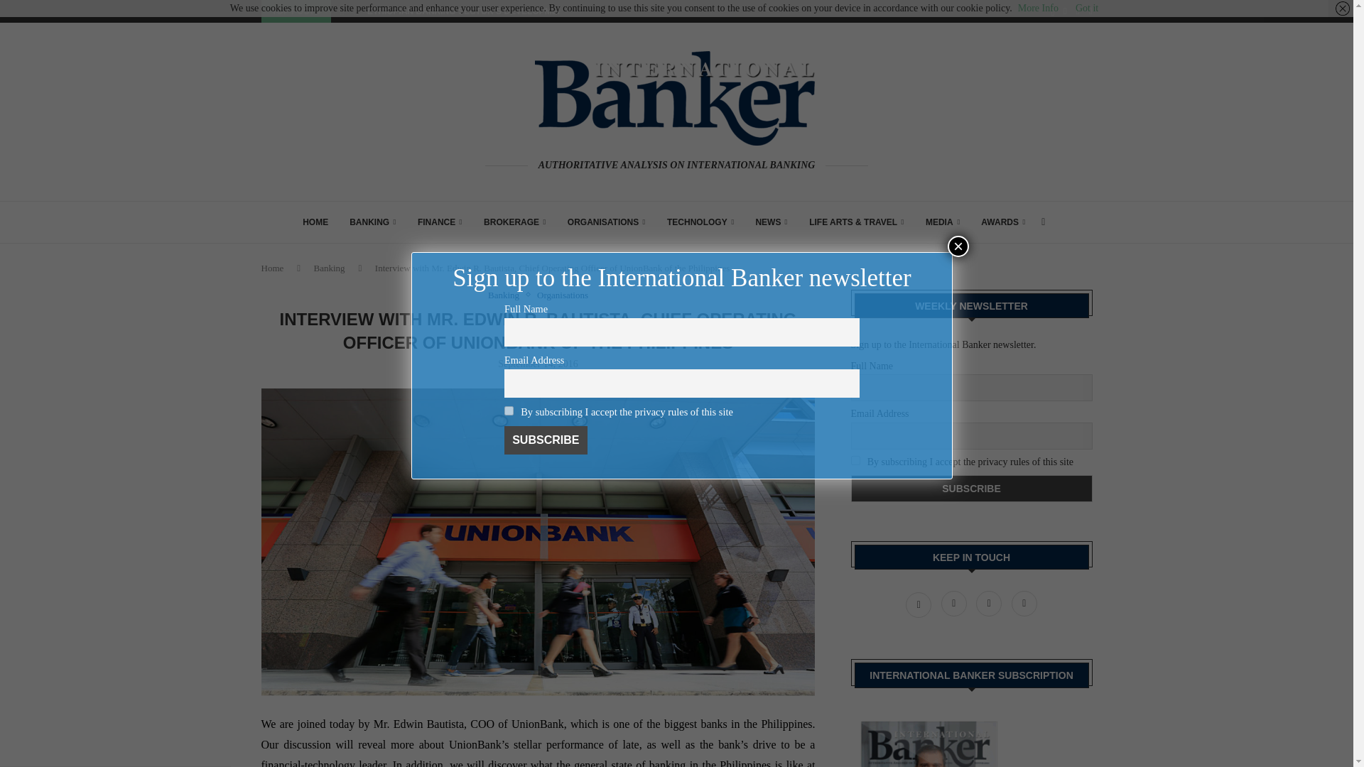  Describe the element at coordinates (1003, 222) in the screenshot. I see `AWARDS` at that location.